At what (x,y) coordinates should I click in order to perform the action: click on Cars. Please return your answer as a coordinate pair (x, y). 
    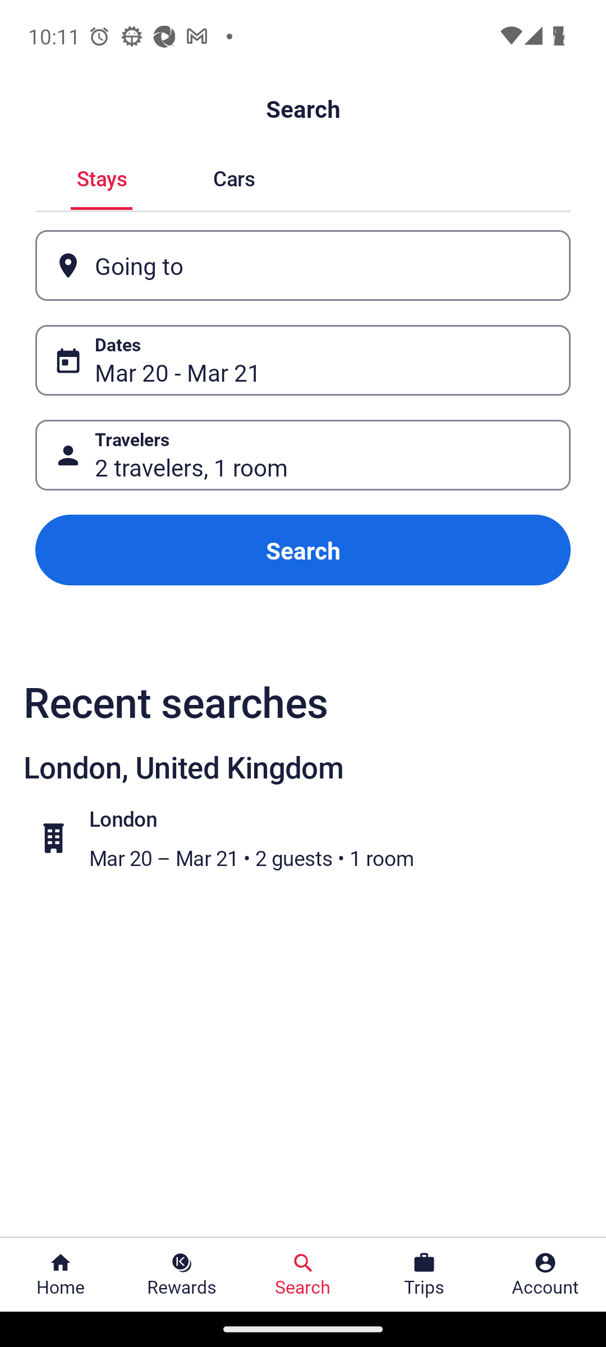
    Looking at the image, I should click on (233, 176).